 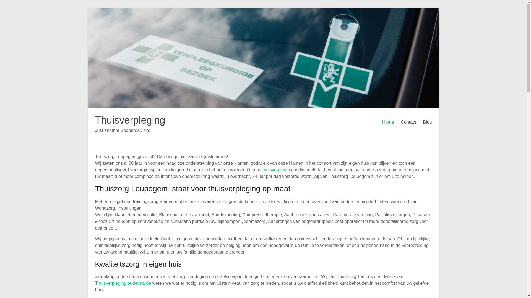 What do you see at coordinates (388, 122) in the screenshot?
I see `Home` at bounding box center [388, 122].